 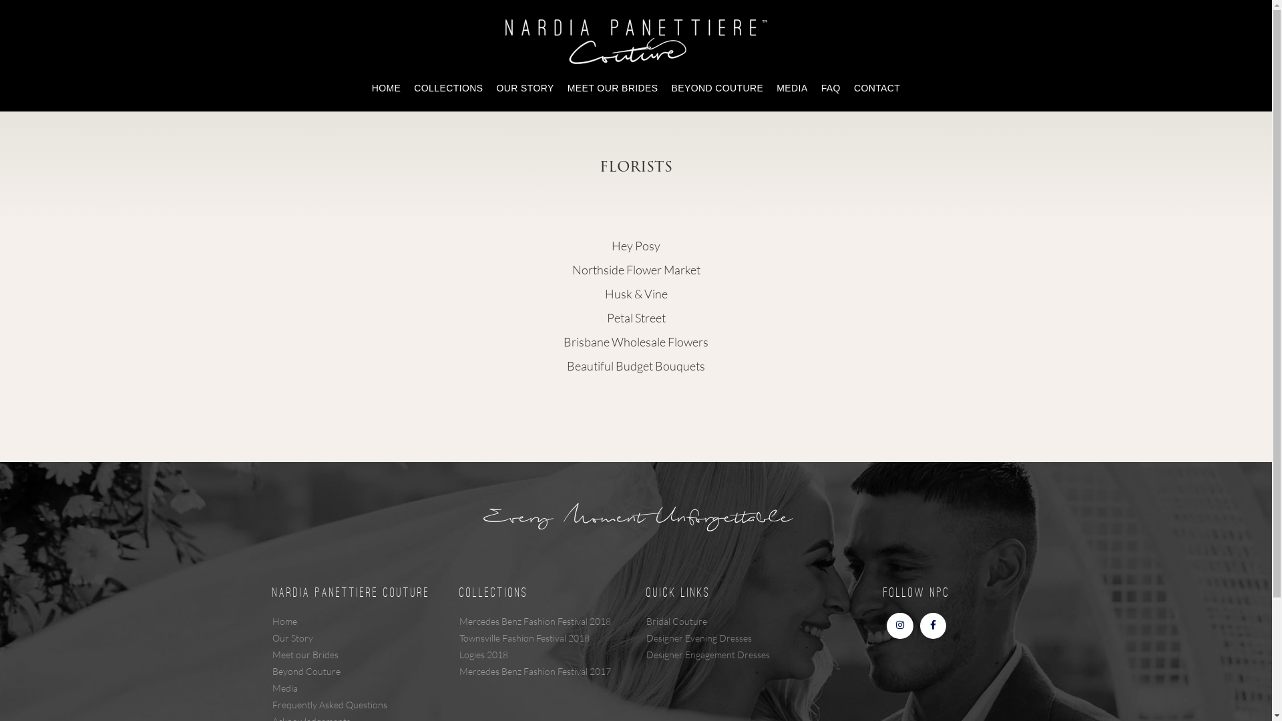 What do you see at coordinates (636, 294) in the screenshot?
I see `Husk & Vine` at bounding box center [636, 294].